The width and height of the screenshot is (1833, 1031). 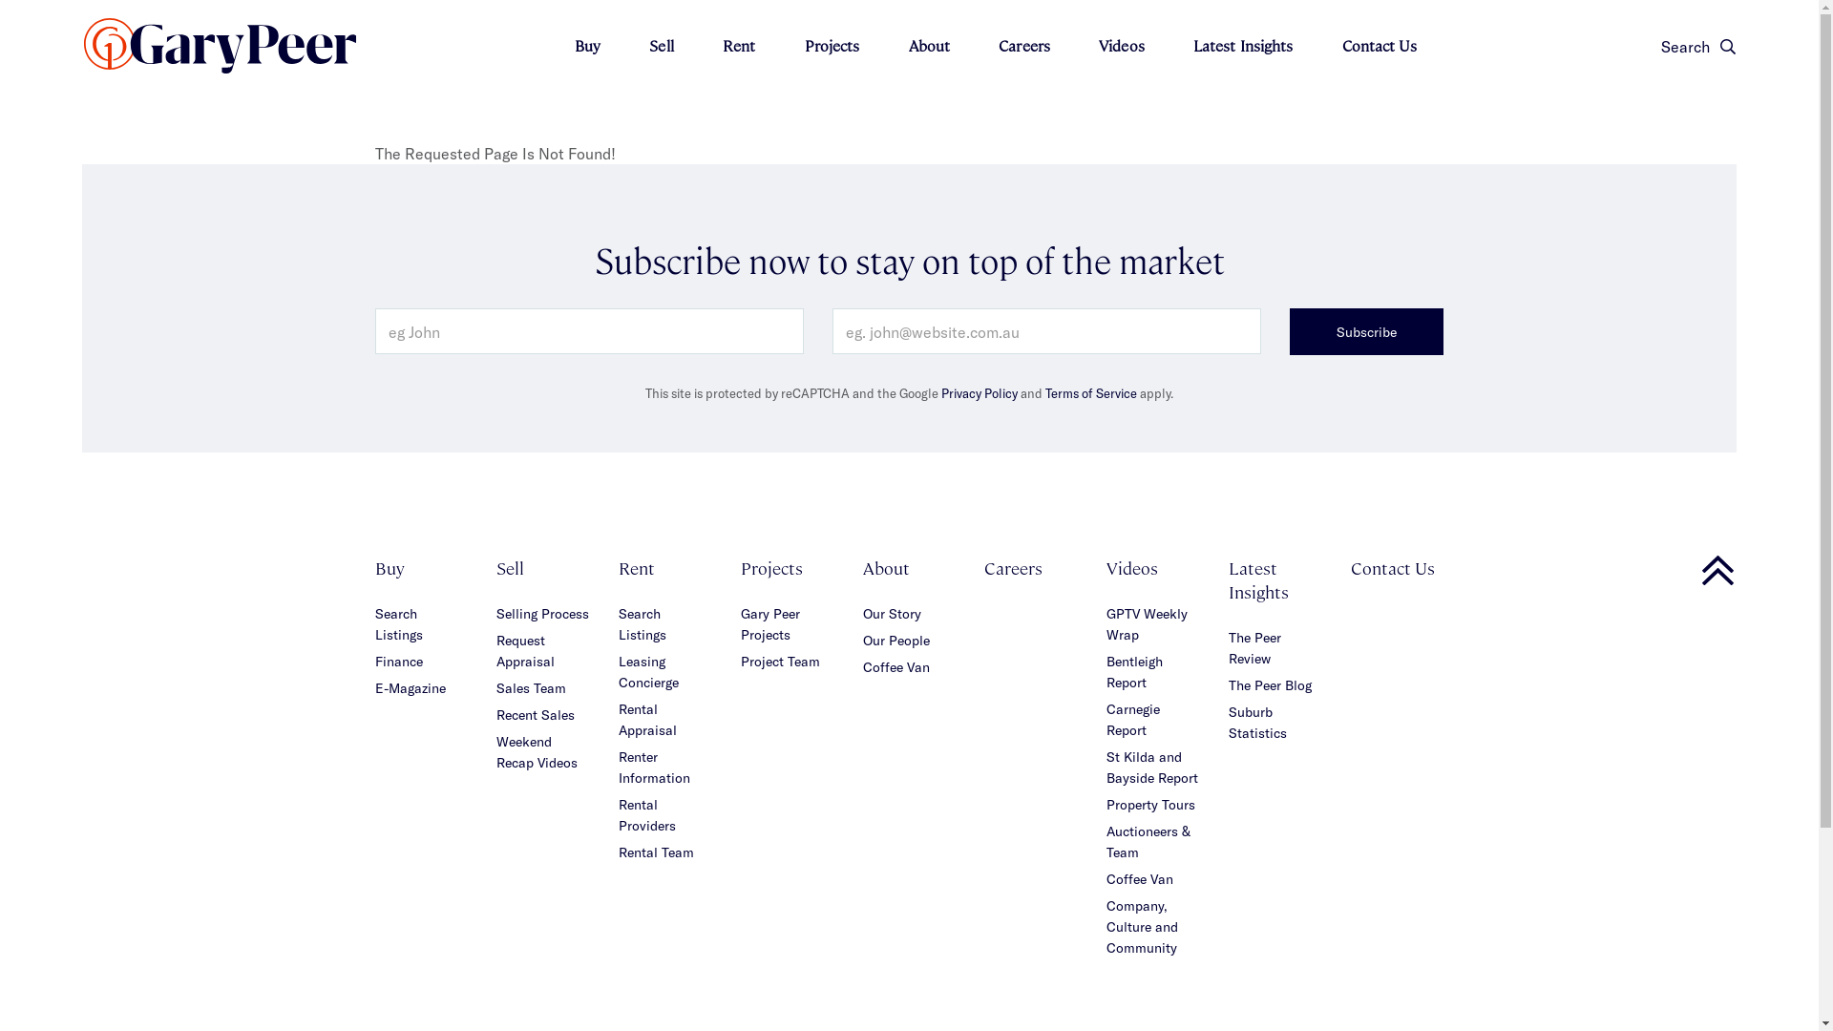 What do you see at coordinates (1132, 567) in the screenshot?
I see `Videos` at bounding box center [1132, 567].